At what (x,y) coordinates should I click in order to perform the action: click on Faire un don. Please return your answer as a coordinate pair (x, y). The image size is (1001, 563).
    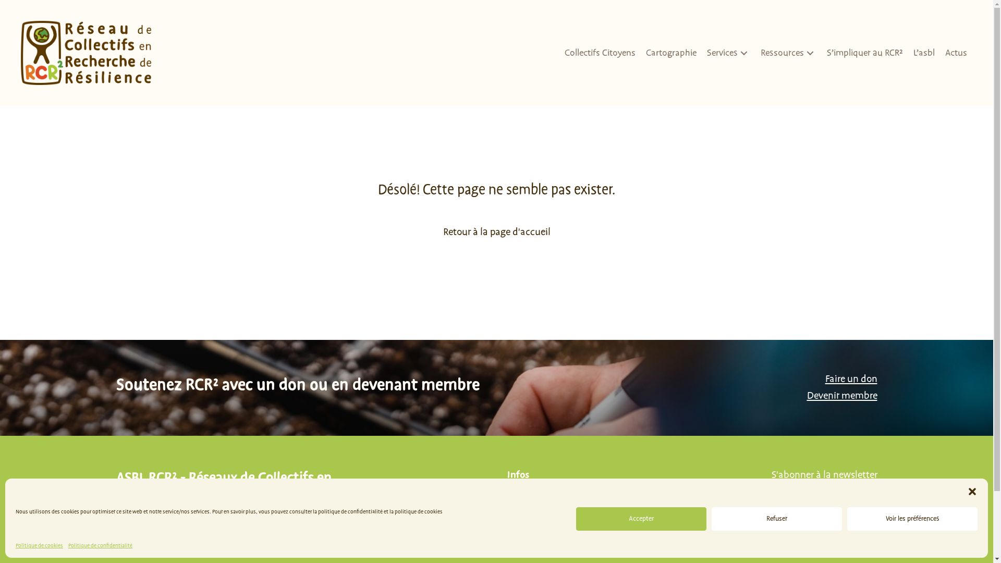
    Looking at the image, I should click on (851, 379).